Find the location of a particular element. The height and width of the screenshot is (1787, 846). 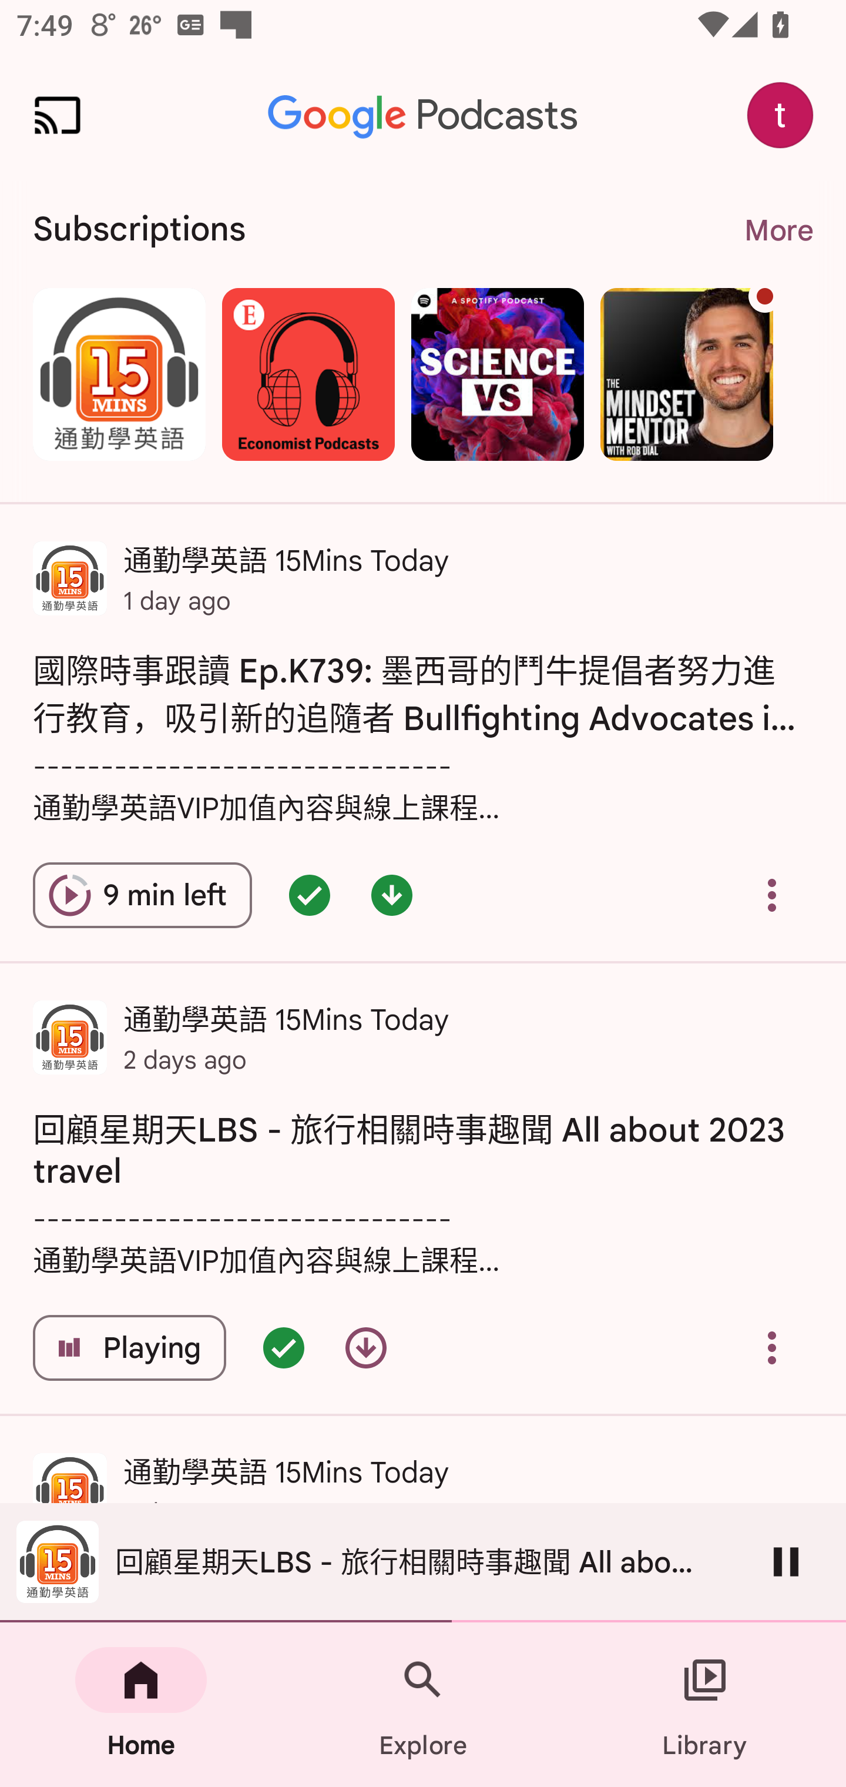

Episode queued - double tap for options is located at coordinates (283, 1348).